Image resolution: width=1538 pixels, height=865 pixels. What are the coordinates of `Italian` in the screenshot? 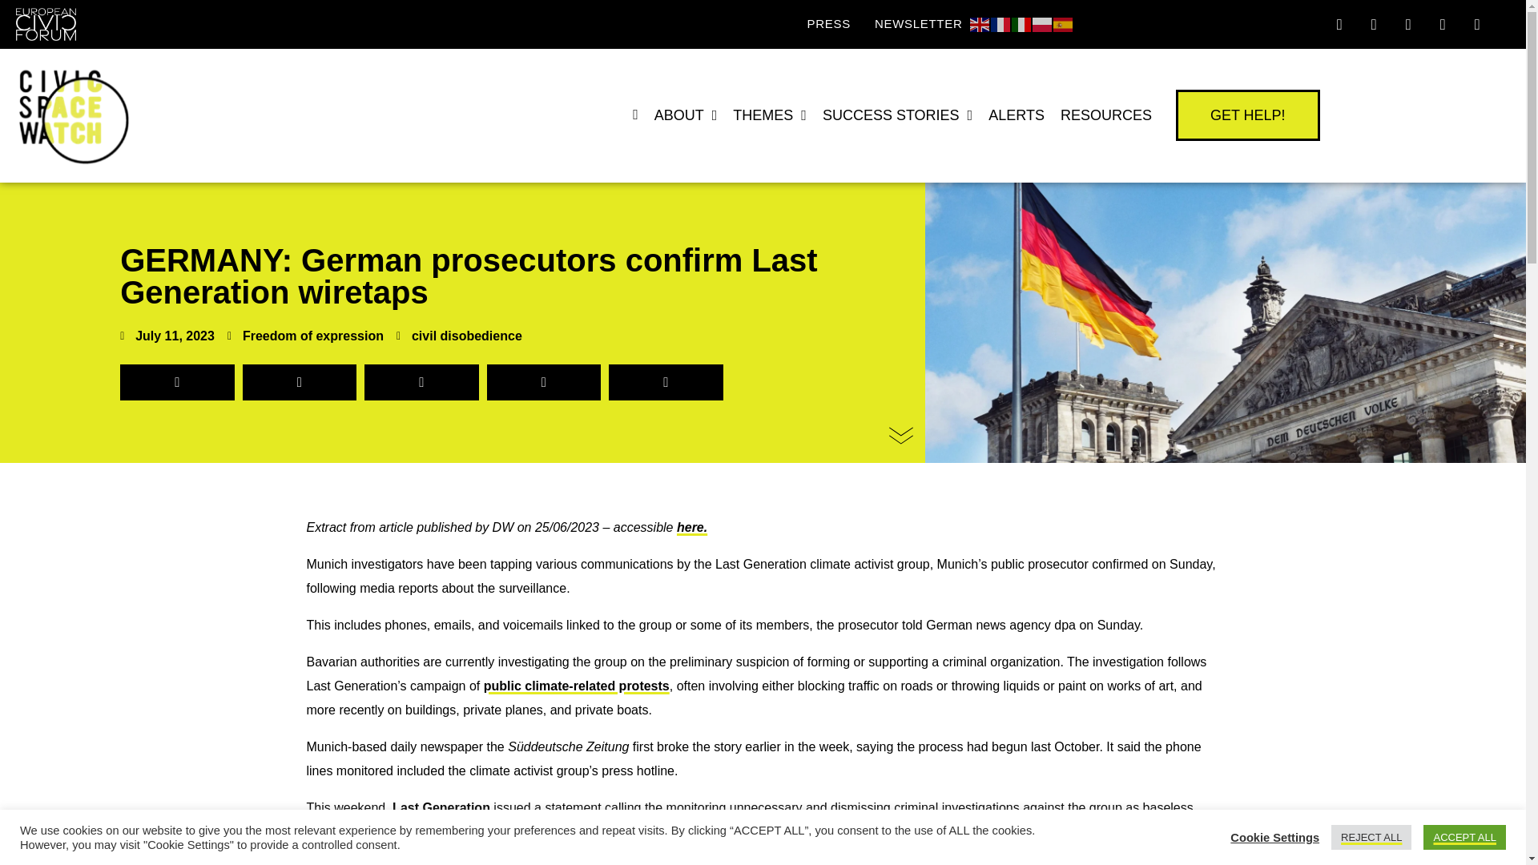 It's located at (1022, 22).